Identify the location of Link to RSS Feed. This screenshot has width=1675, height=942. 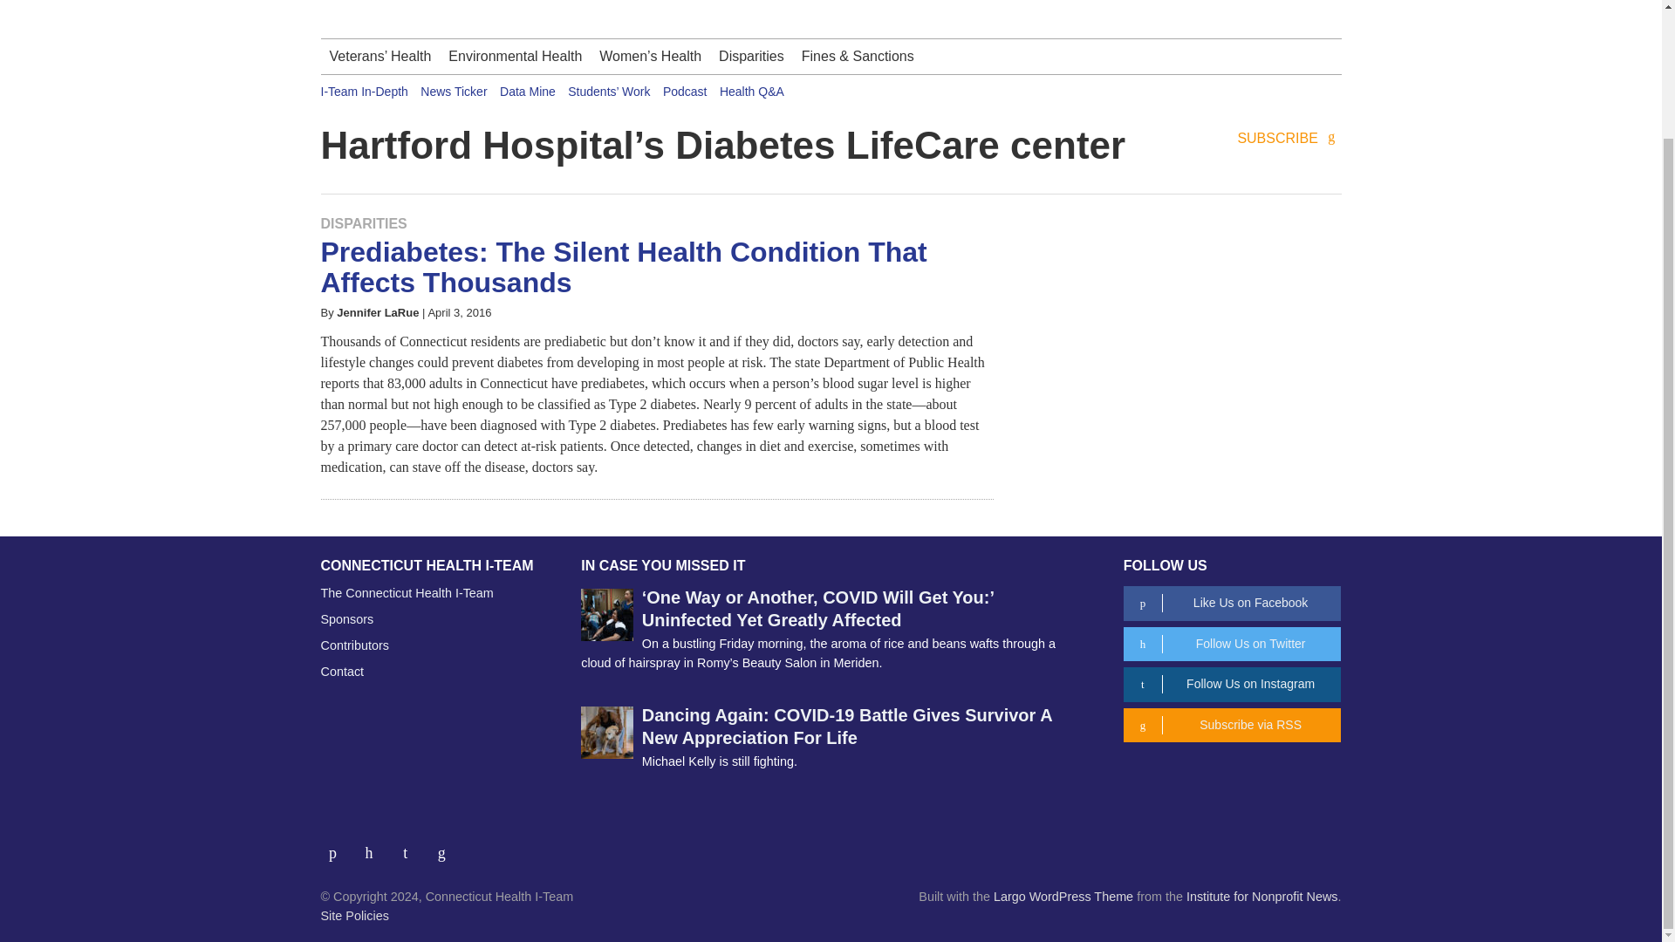
(443, 846).